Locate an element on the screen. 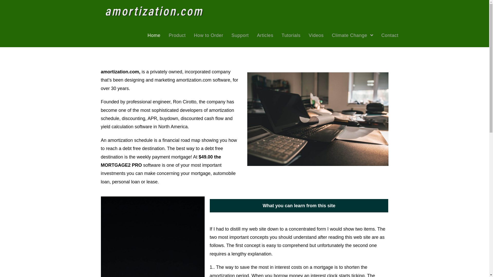  Product is located at coordinates (177, 35).